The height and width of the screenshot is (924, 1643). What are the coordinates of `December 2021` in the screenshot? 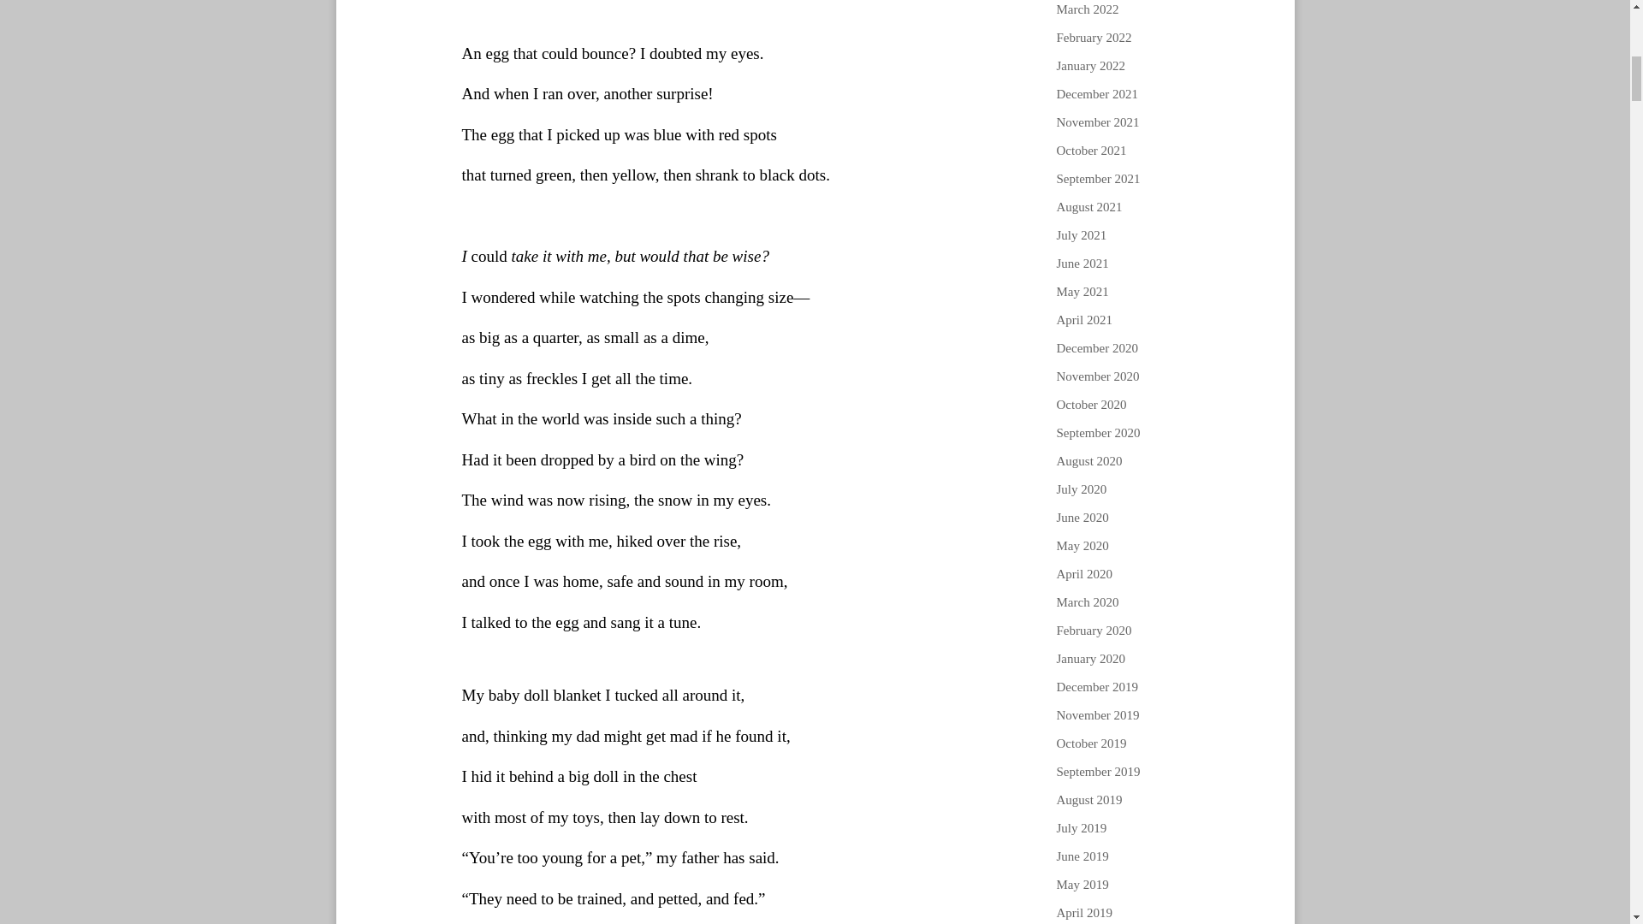 It's located at (1096, 93).